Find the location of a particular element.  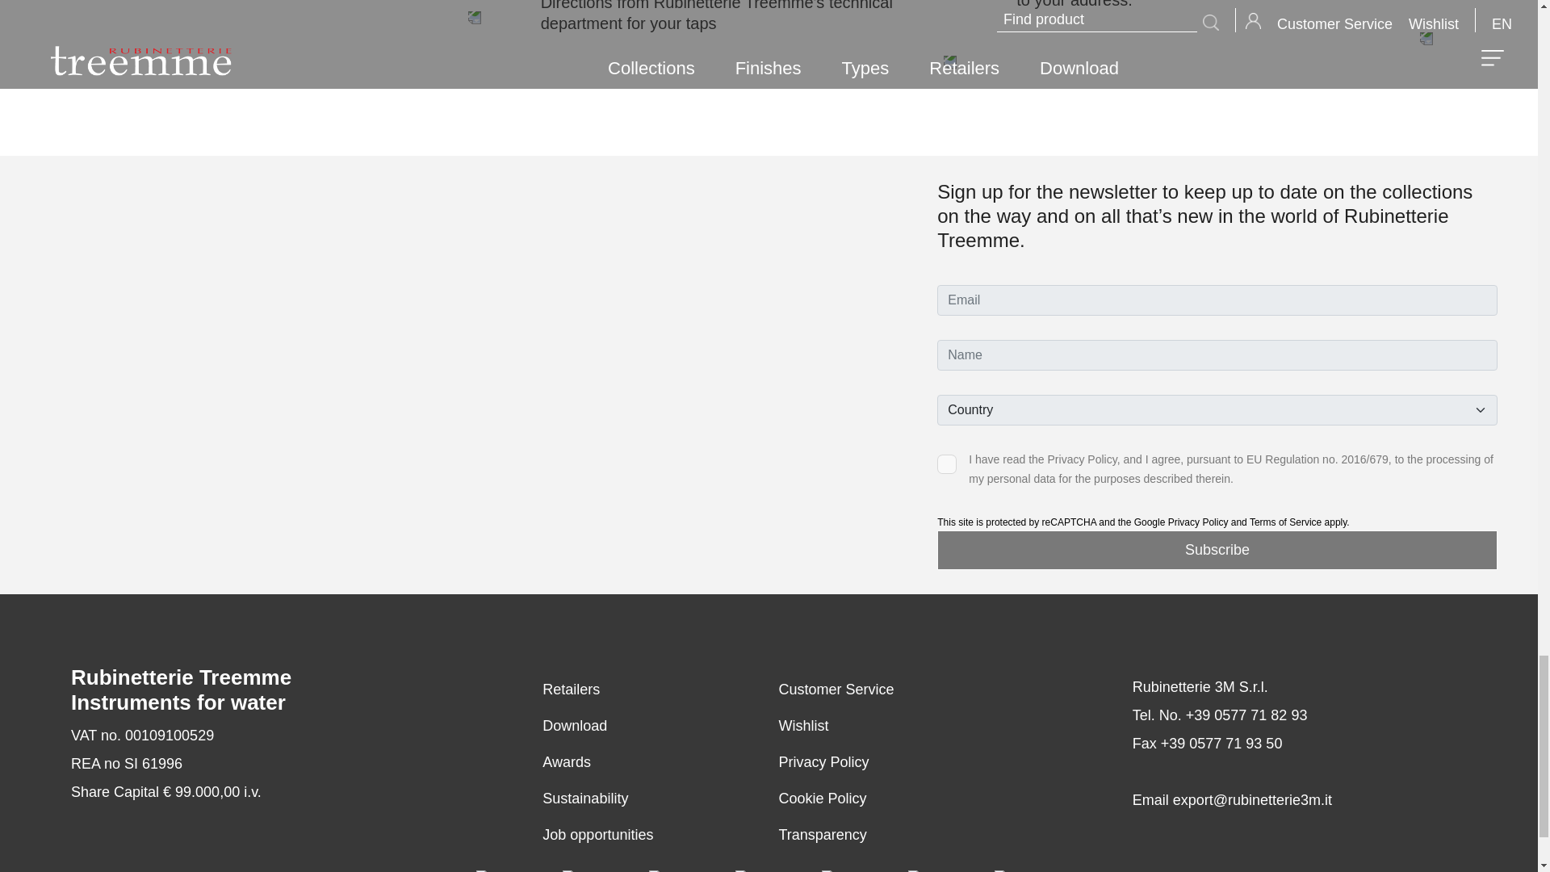

Cookie Policy  is located at coordinates (822, 798).